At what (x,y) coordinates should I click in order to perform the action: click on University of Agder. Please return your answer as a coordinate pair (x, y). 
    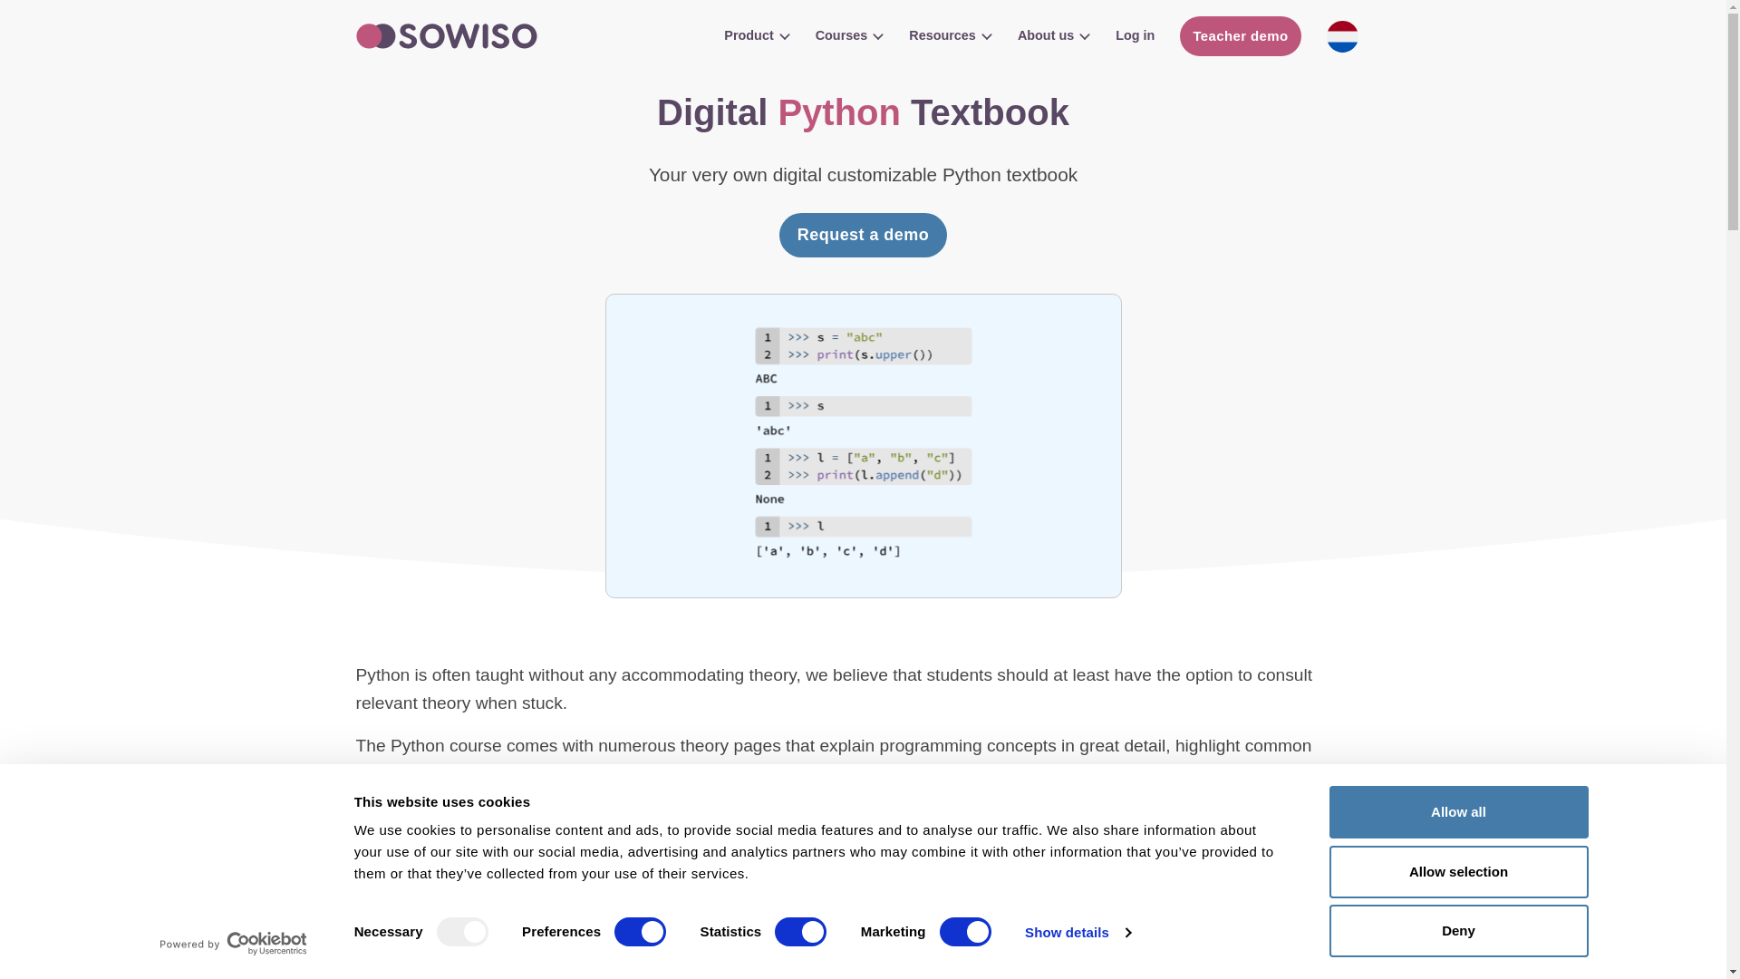
    Looking at the image, I should click on (1093, 910).